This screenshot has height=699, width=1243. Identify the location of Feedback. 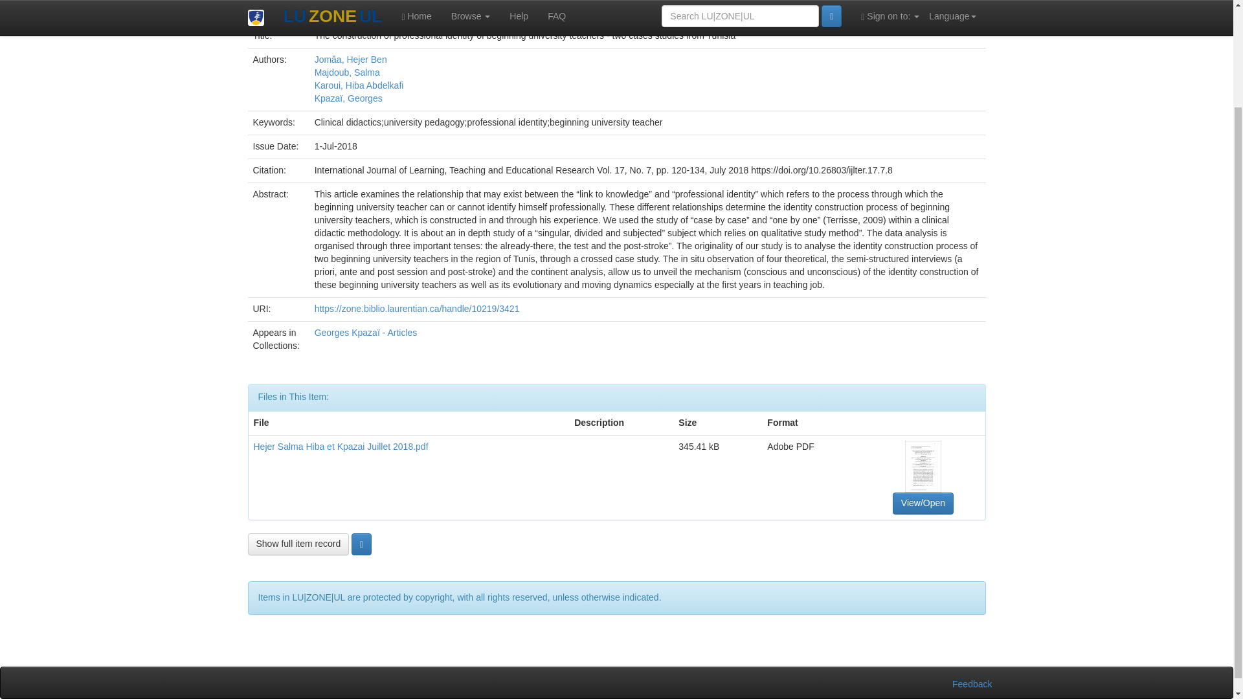
(972, 683).